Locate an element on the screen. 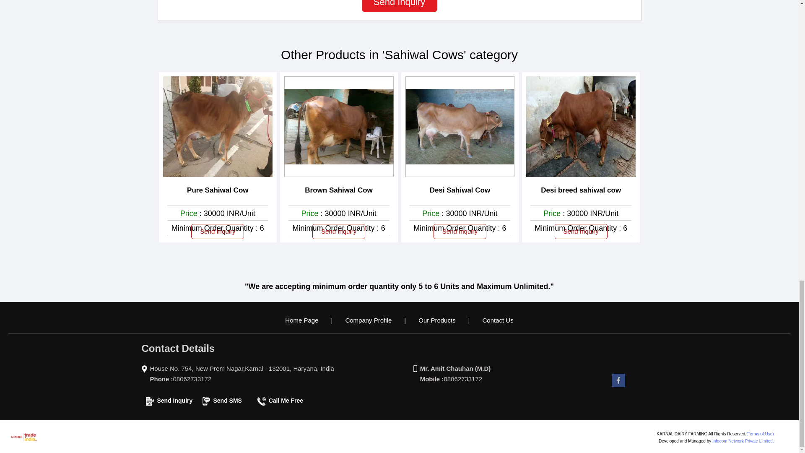  Send Inquiry is located at coordinates (150, 401).